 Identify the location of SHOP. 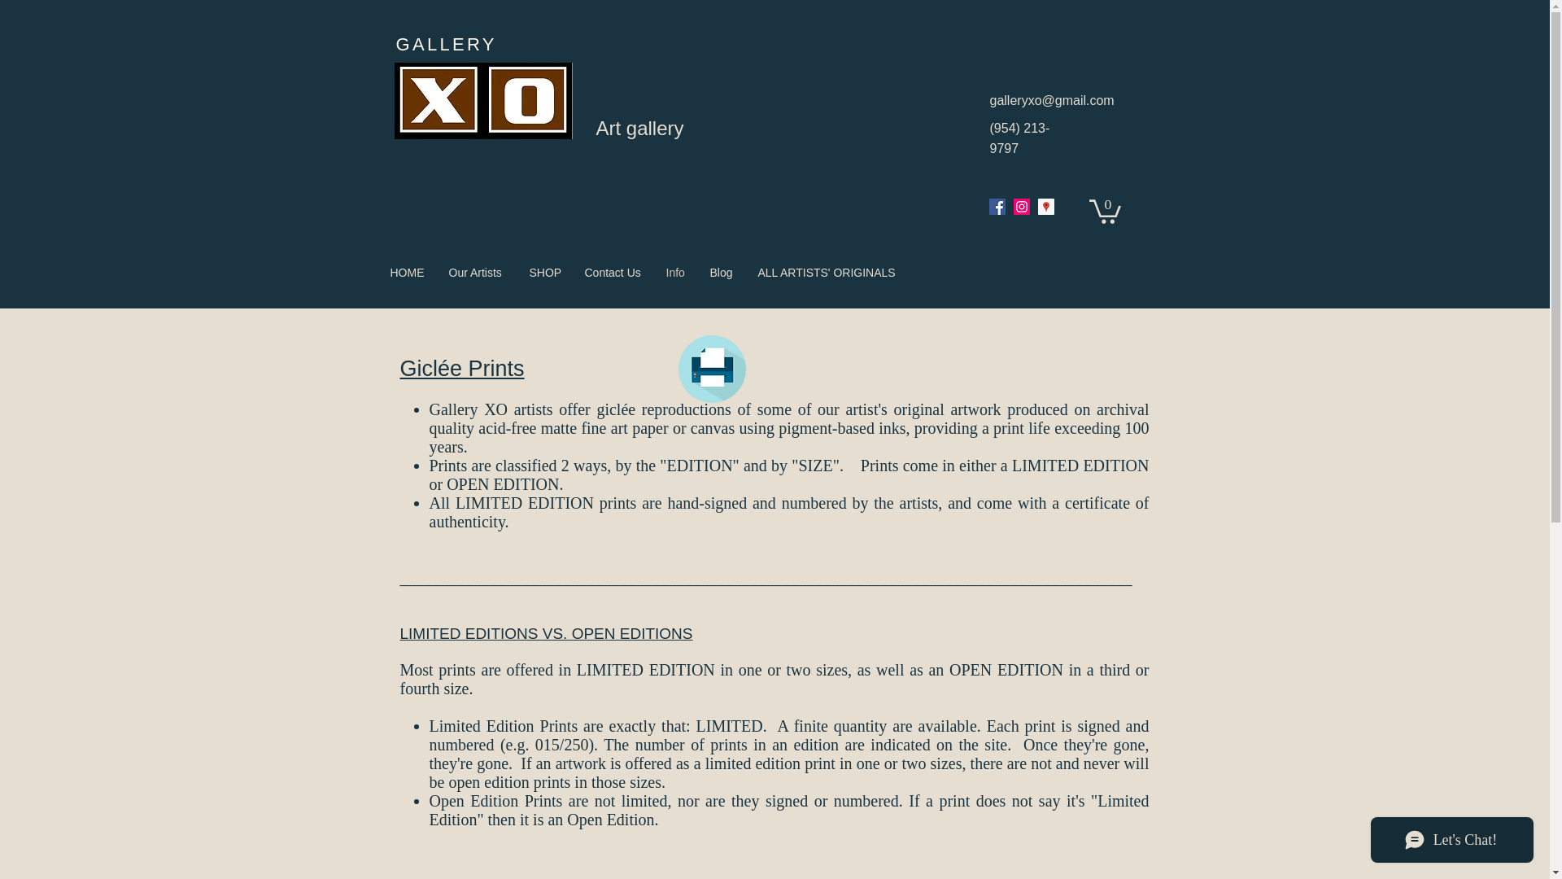
(545, 272).